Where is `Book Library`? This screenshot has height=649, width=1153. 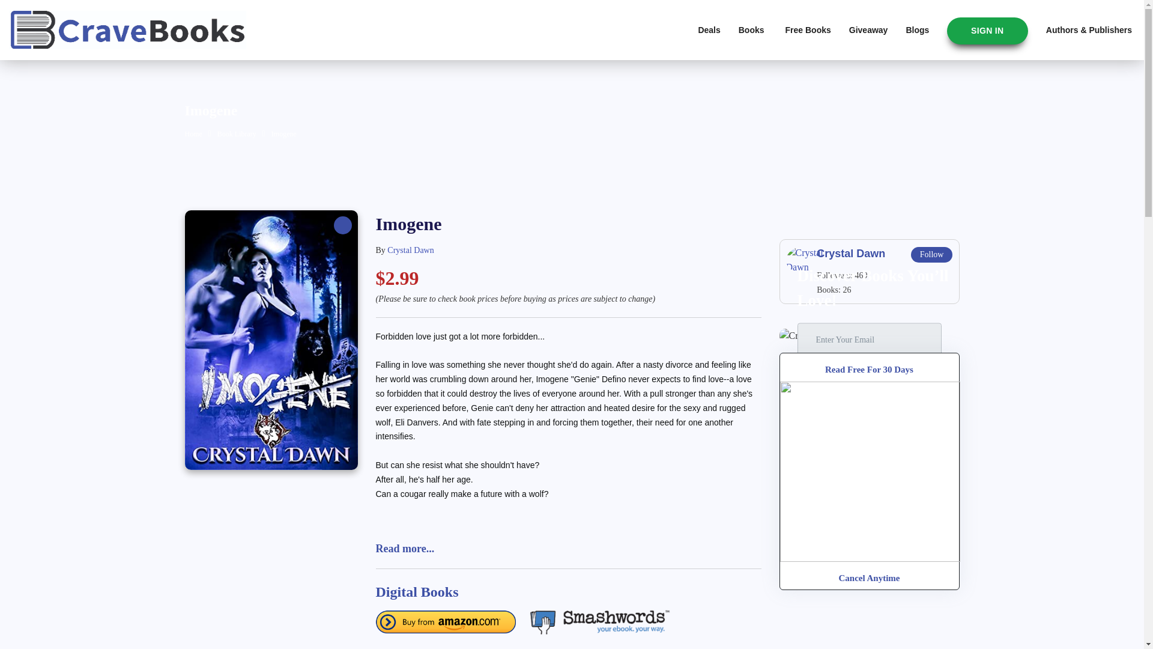
Book Library is located at coordinates (237, 134).